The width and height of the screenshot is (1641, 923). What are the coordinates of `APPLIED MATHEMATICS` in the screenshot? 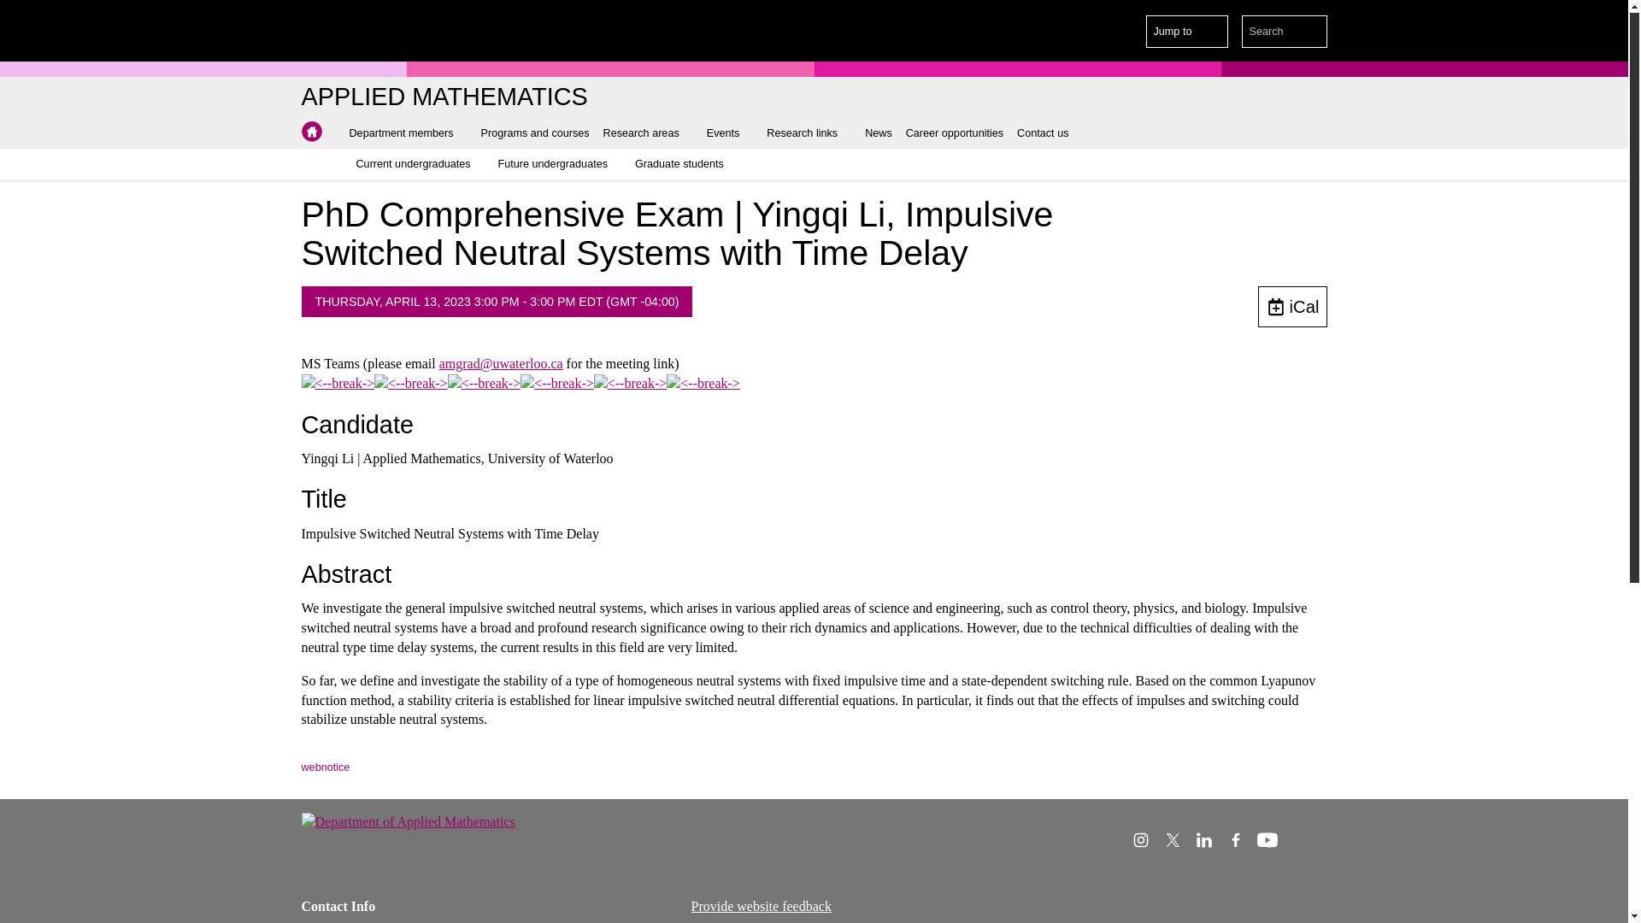 It's located at (444, 97).